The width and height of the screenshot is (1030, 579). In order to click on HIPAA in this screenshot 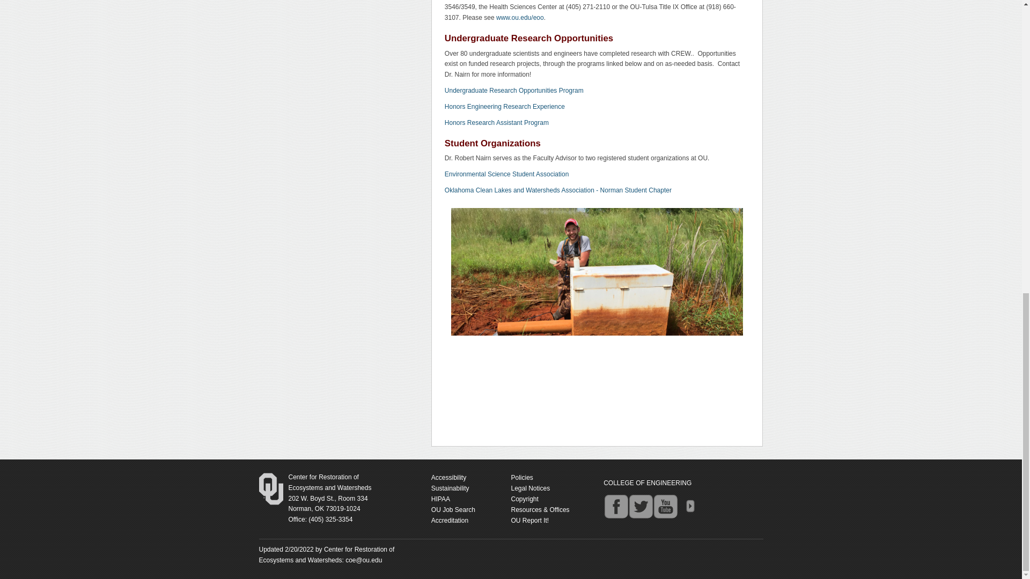, I will do `click(506, 174)`.